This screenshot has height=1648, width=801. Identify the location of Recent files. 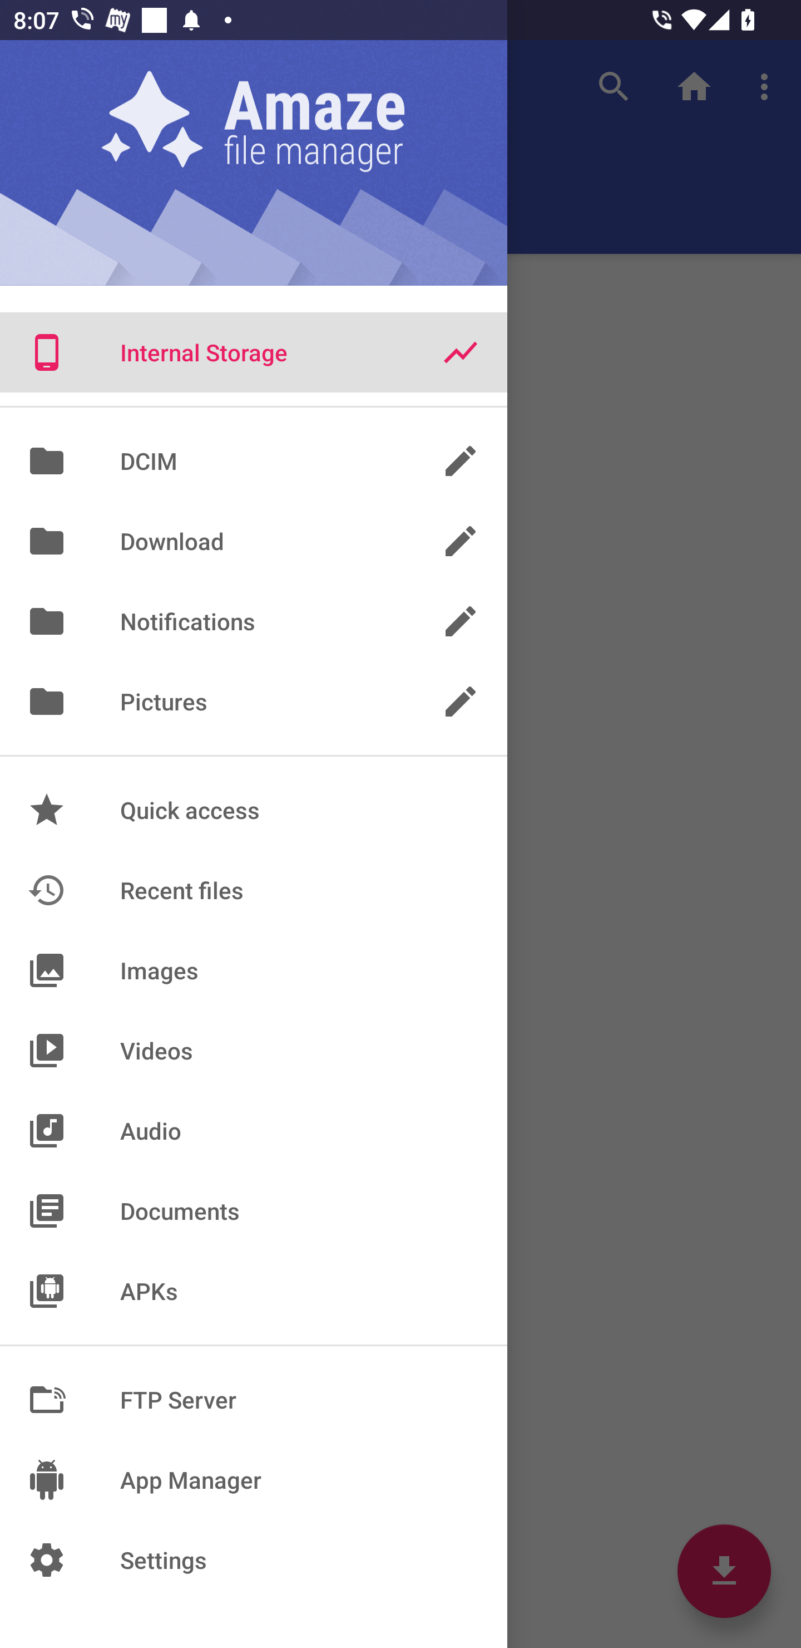
(254, 891).